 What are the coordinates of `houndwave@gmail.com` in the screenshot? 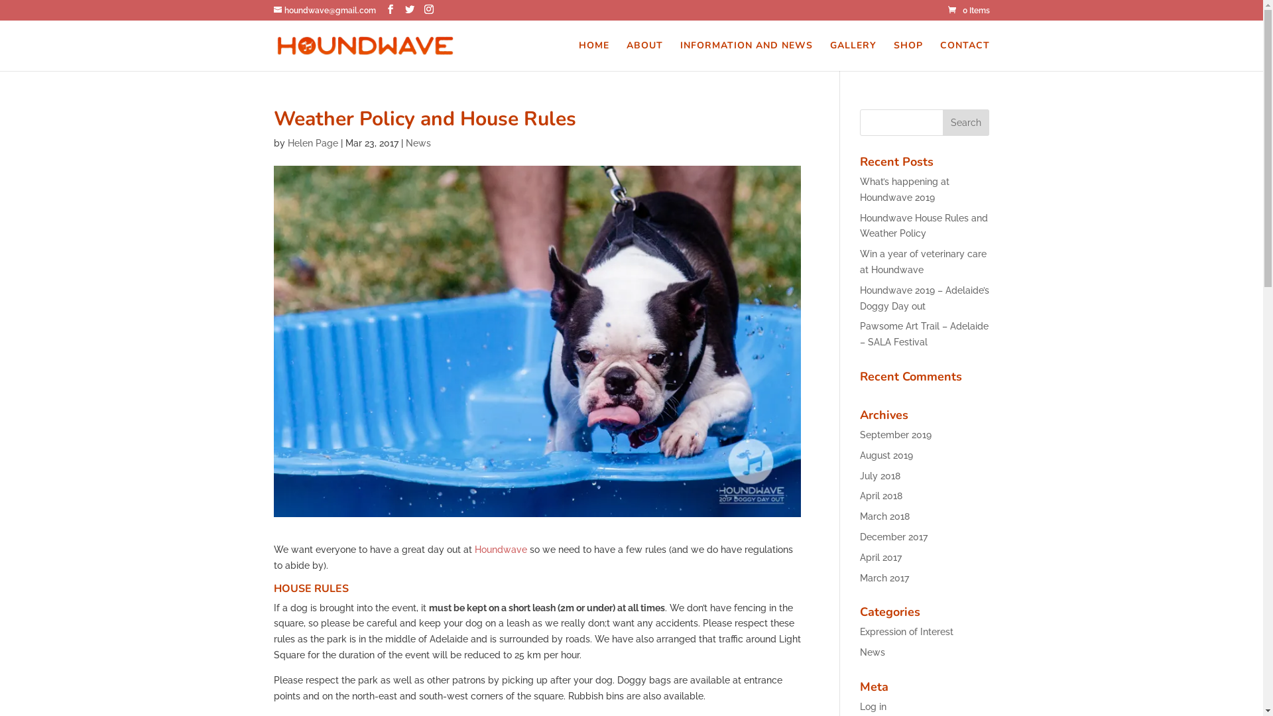 It's located at (324, 11).